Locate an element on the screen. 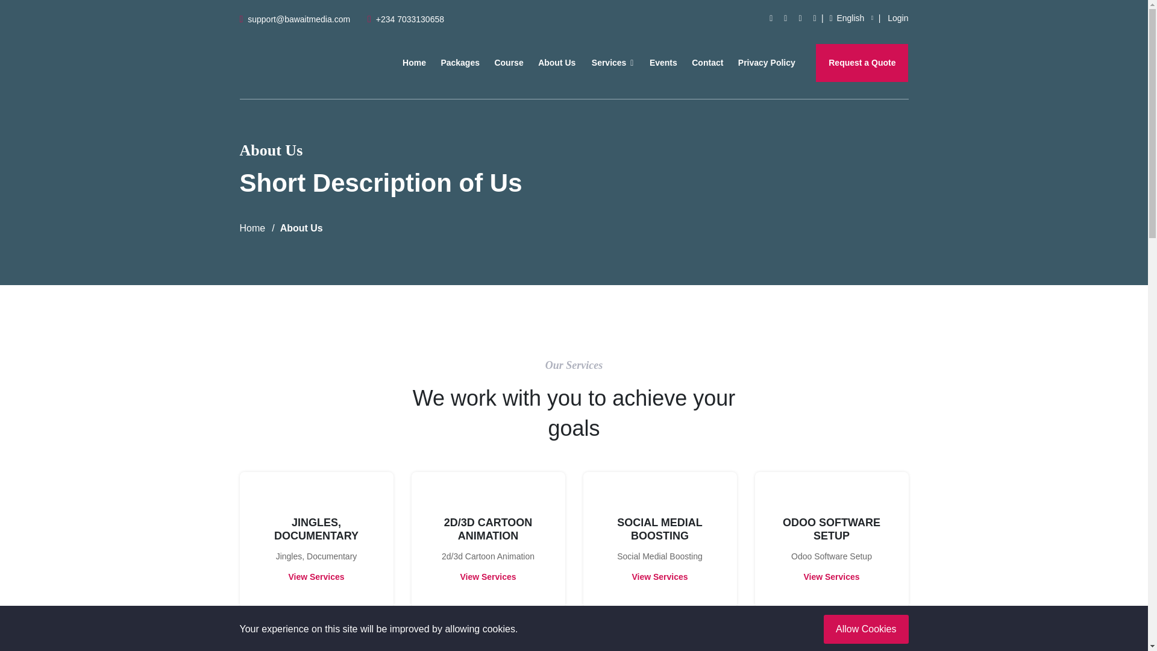  View Services is located at coordinates (831, 577).